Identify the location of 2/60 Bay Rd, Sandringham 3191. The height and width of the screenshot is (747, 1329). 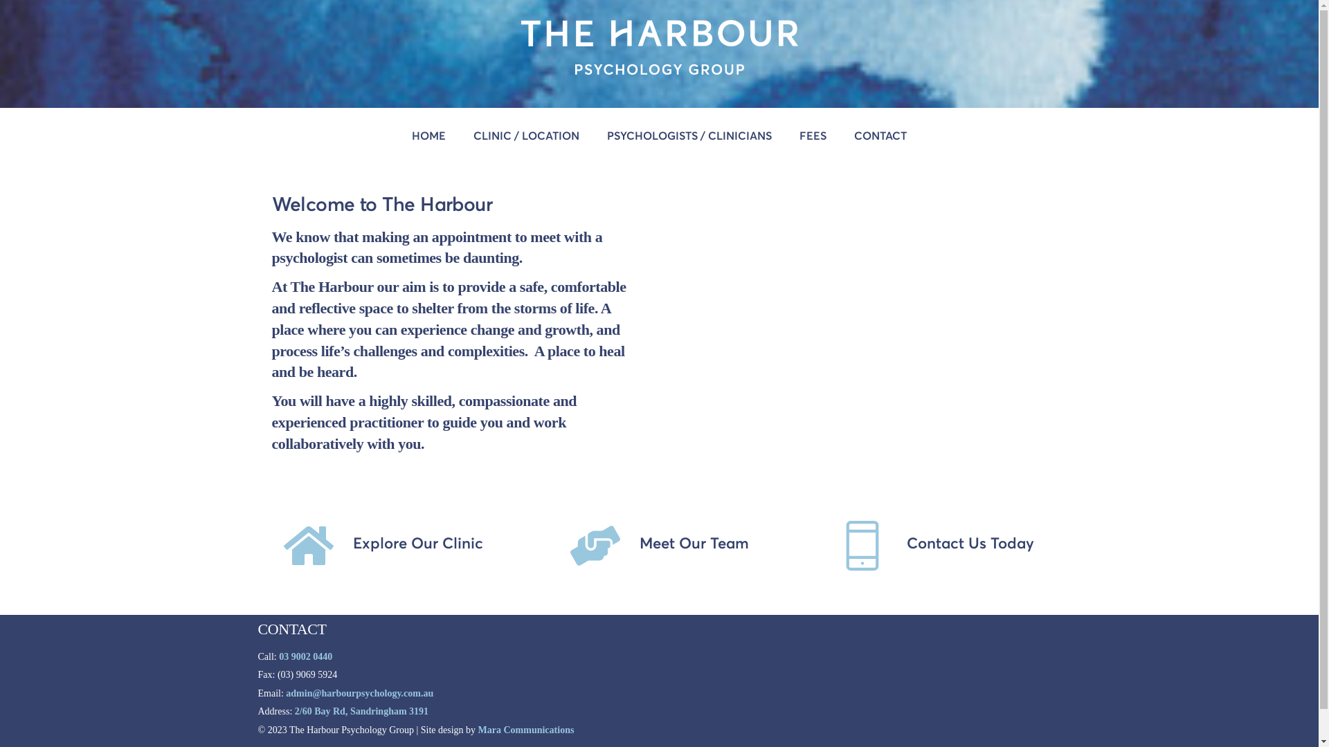
(361, 711).